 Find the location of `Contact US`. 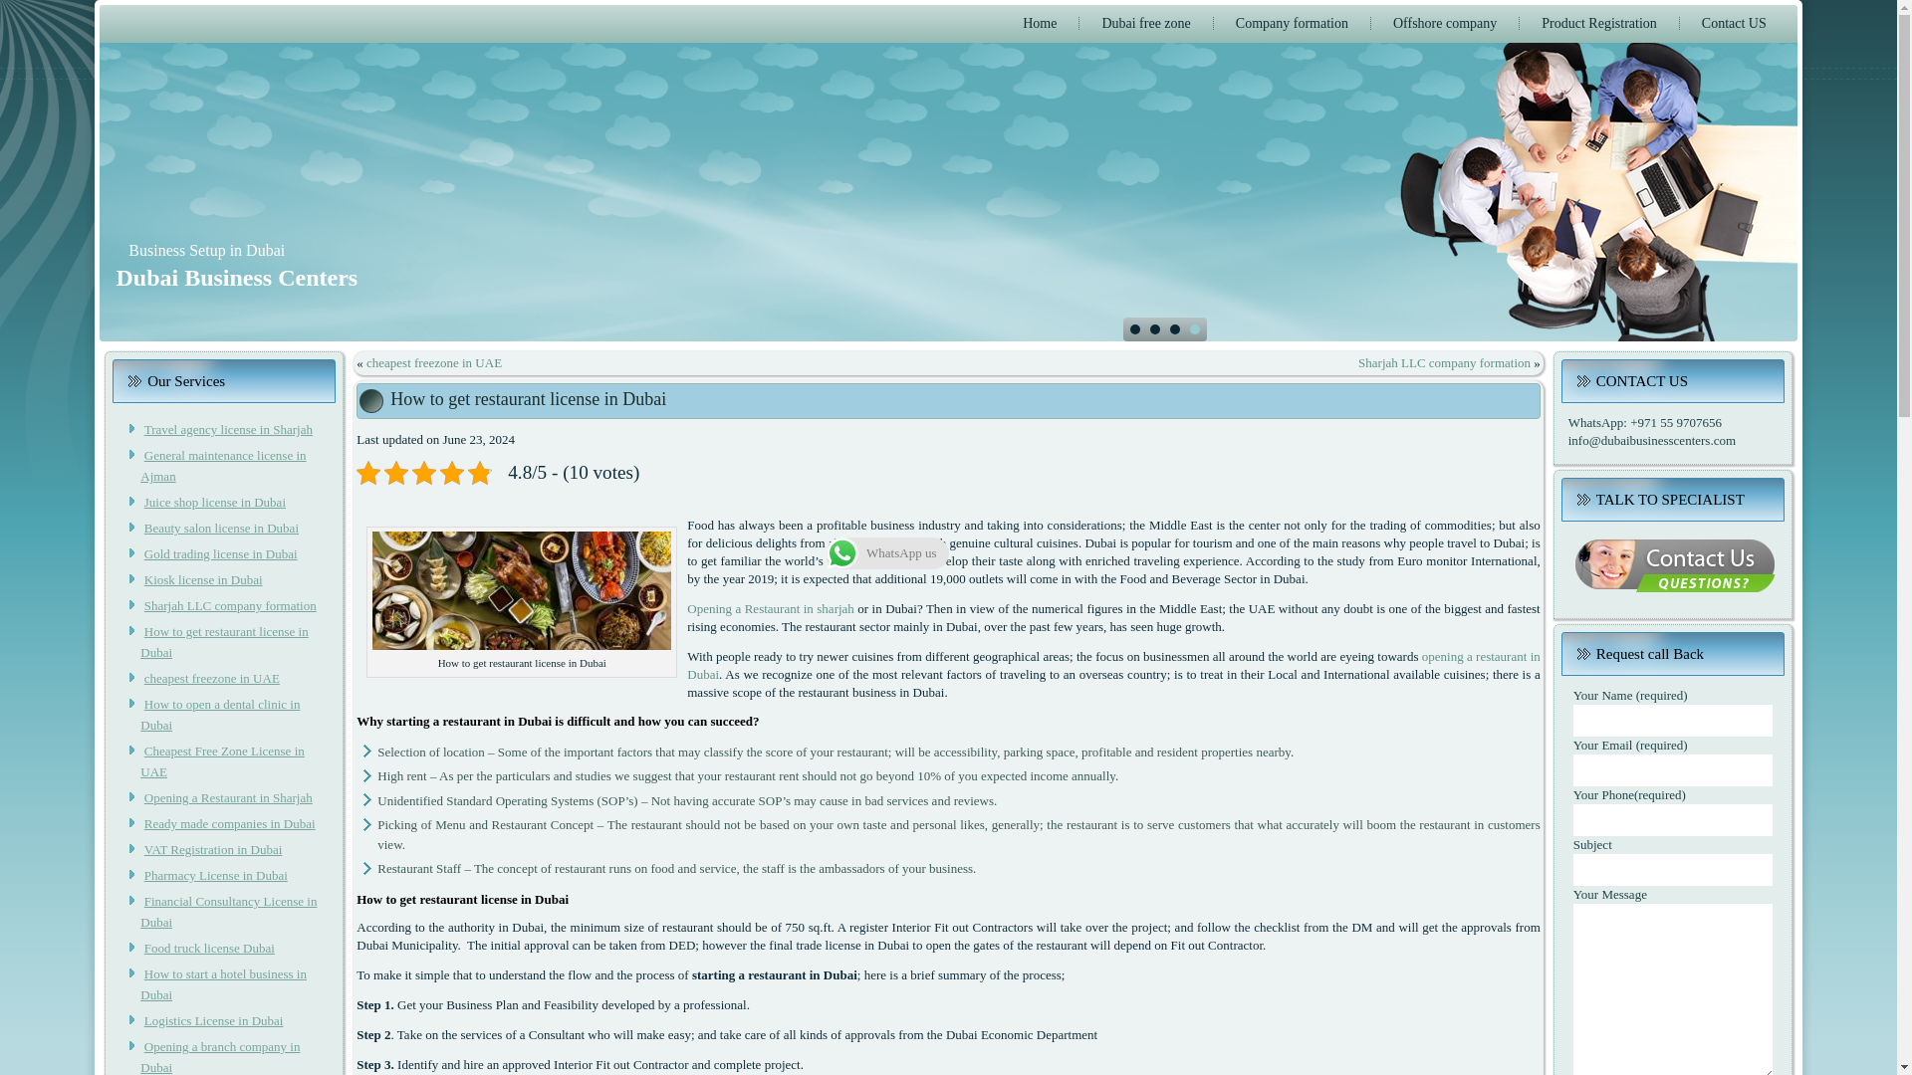

Contact US is located at coordinates (1734, 23).